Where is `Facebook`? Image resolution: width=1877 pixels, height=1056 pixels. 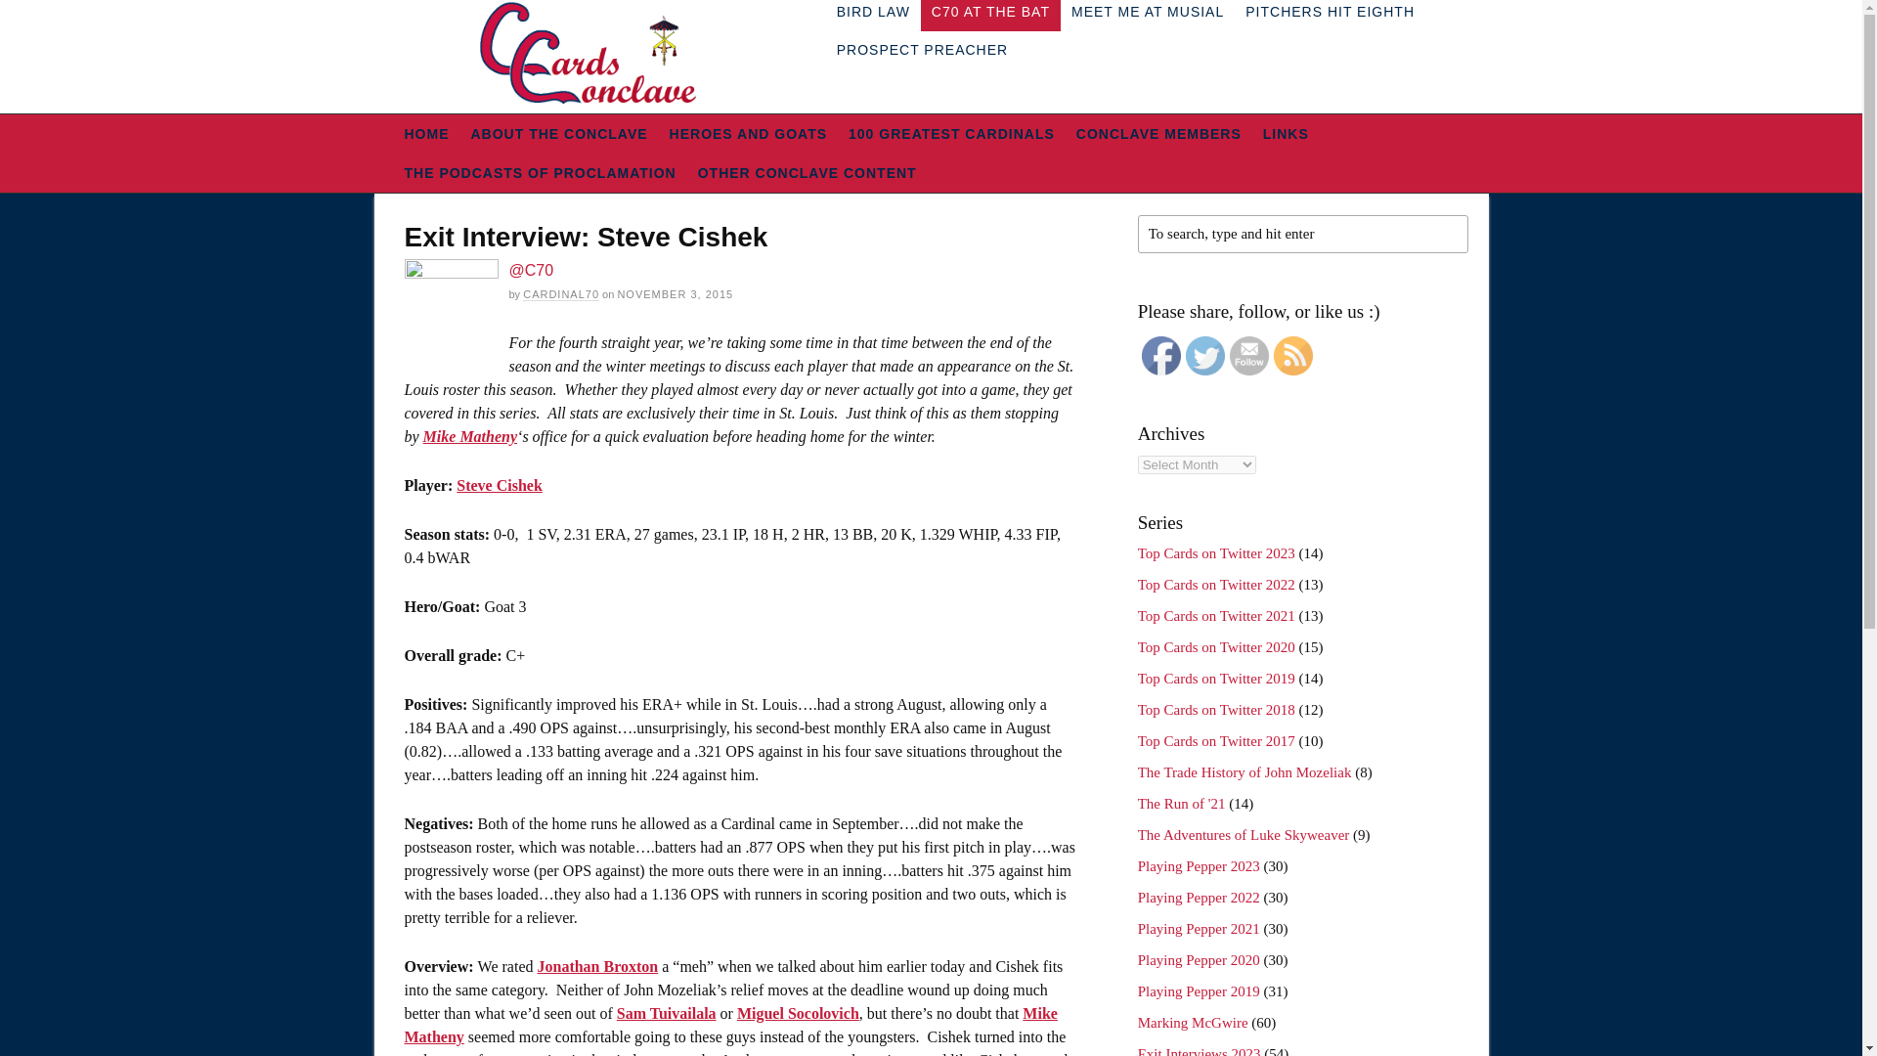
Facebook is located at coordinates (1160, 356).